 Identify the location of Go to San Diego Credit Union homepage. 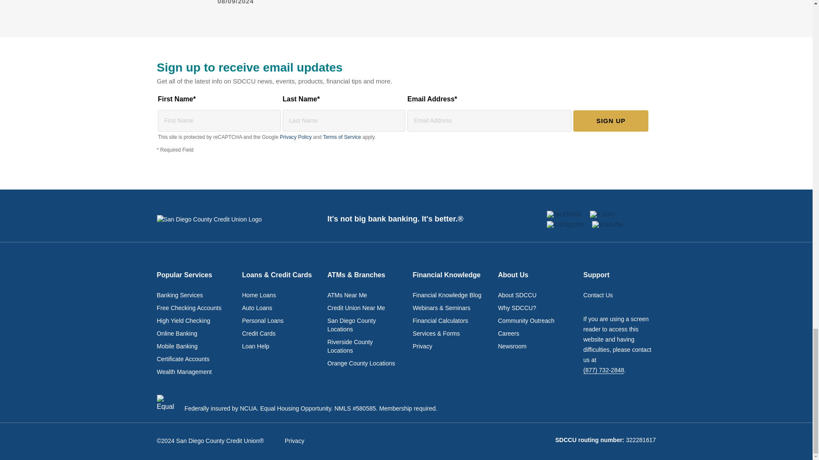
(220, 219).